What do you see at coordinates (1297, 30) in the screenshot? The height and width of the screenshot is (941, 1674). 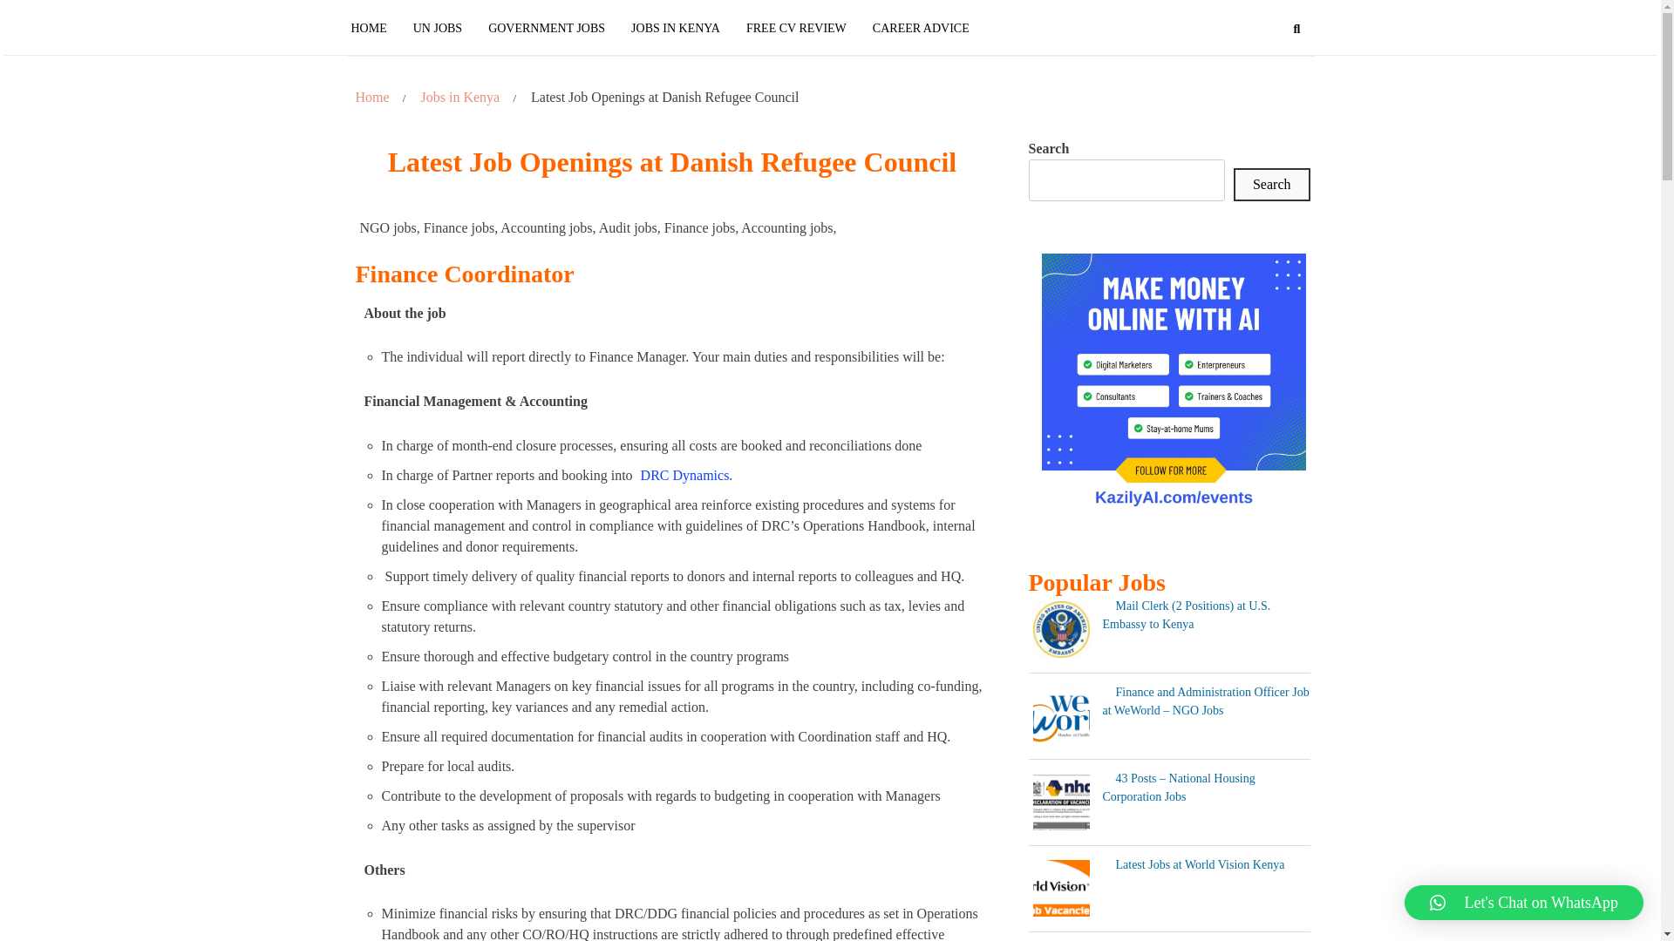 I see `Search` at bounding box center [1297, 30].